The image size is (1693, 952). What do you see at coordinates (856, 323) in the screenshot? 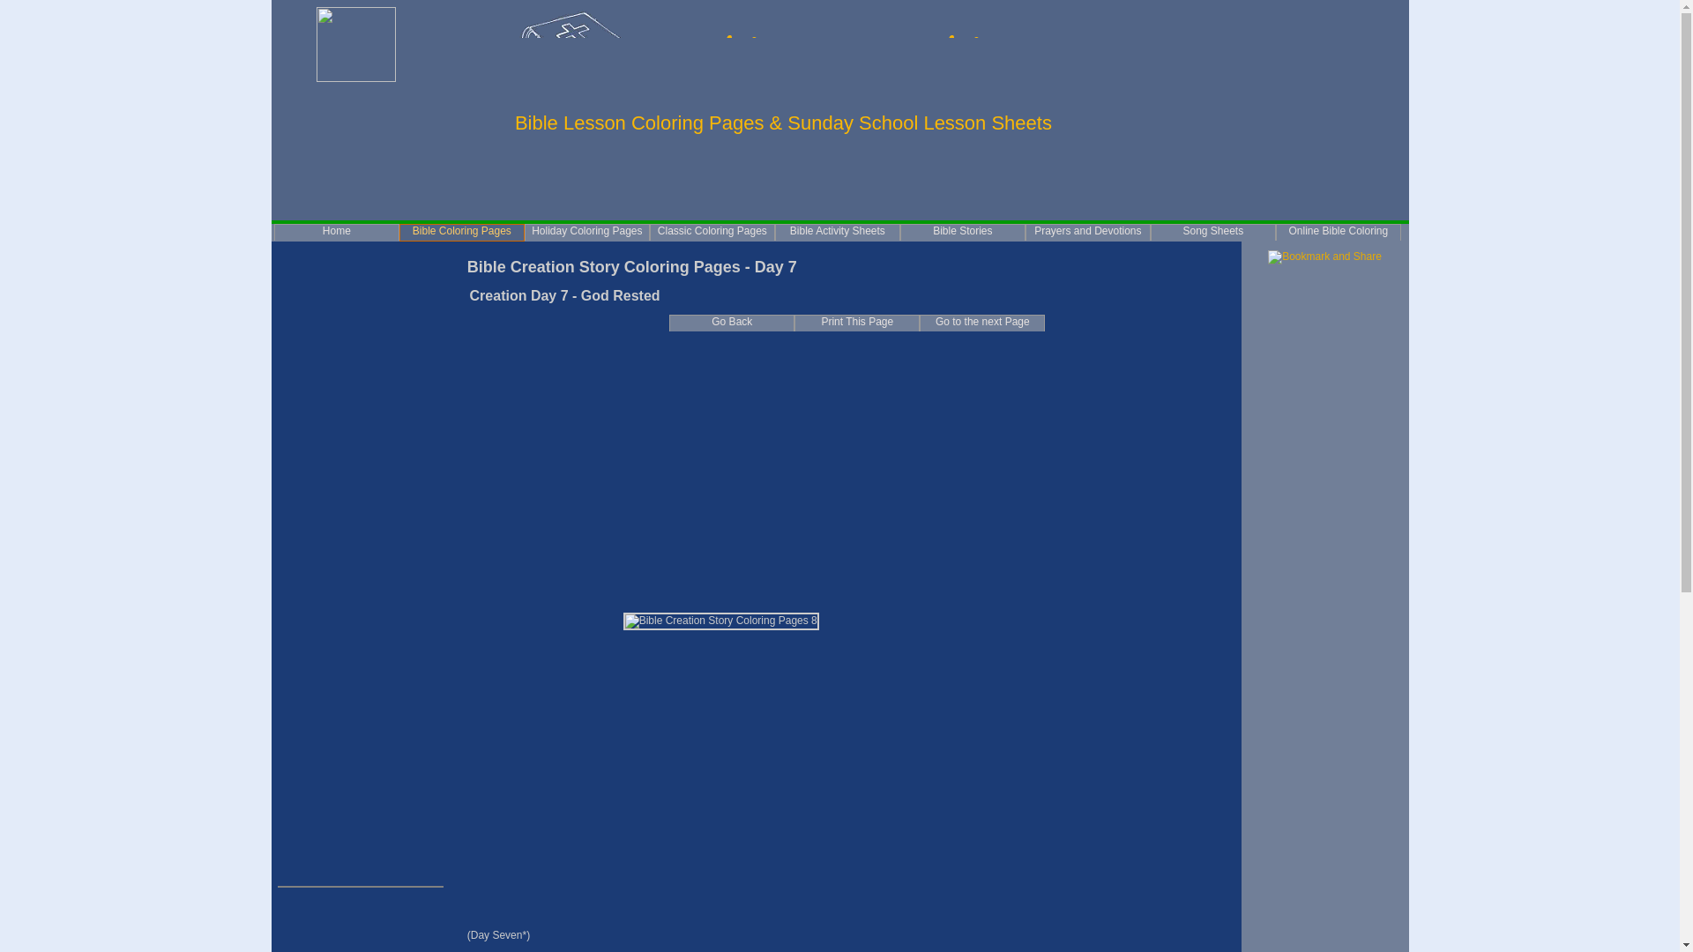
I see `Print This Page` at bounding box center [856, 323].